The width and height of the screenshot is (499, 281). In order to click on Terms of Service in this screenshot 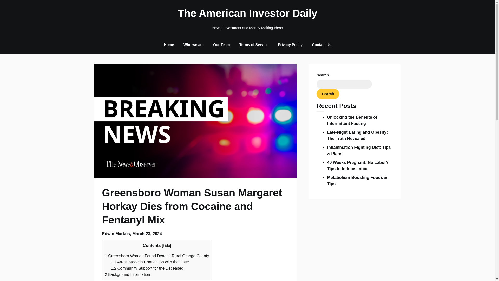, I will do `click(254, 45)`.